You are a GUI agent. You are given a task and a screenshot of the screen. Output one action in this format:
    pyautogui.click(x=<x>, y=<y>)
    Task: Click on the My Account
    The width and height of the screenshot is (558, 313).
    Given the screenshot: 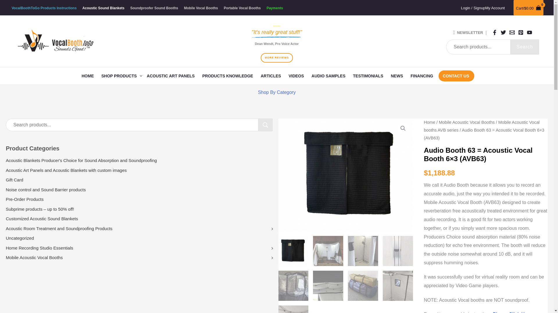 What is the action you would take?
    pyautogui.click(x=495, y=8)
    